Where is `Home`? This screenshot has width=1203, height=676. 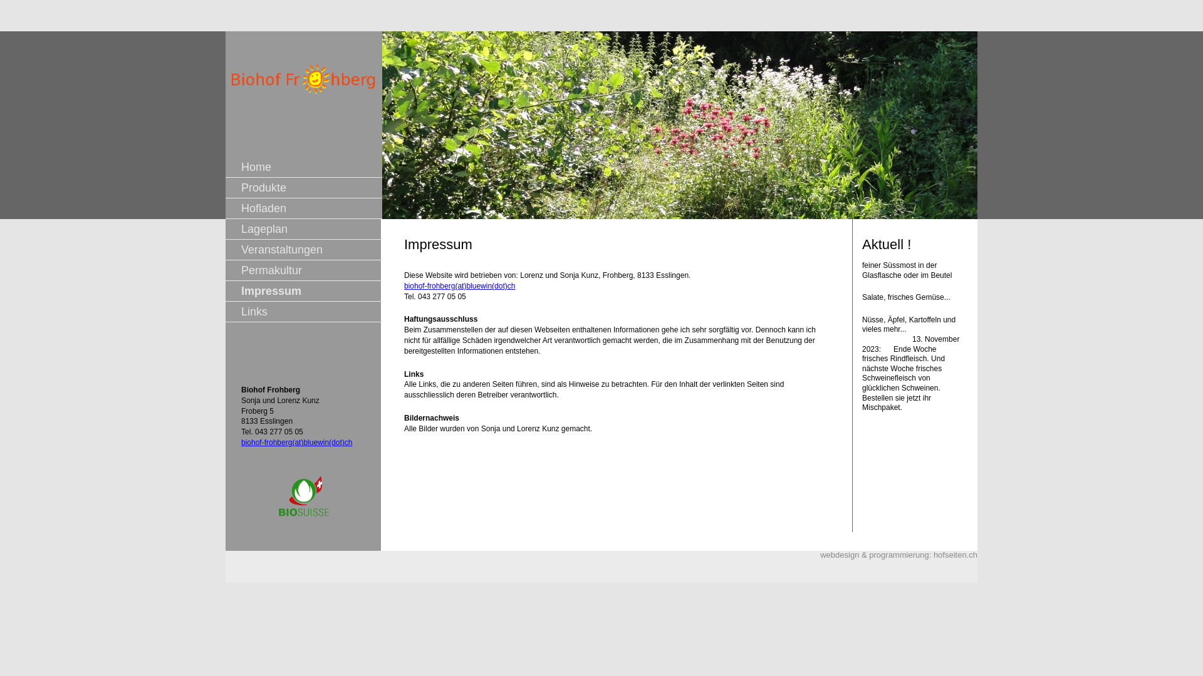
Home is located at coordinates (256, 167).